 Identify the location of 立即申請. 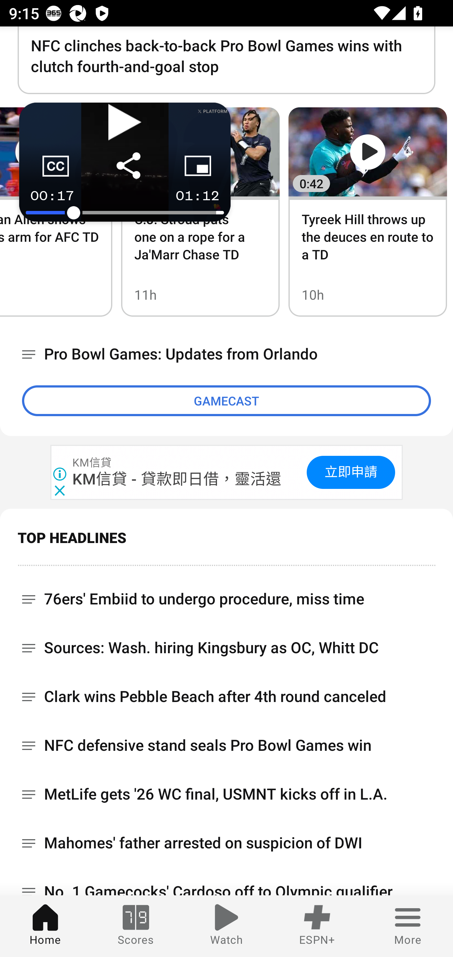
(351, 472).